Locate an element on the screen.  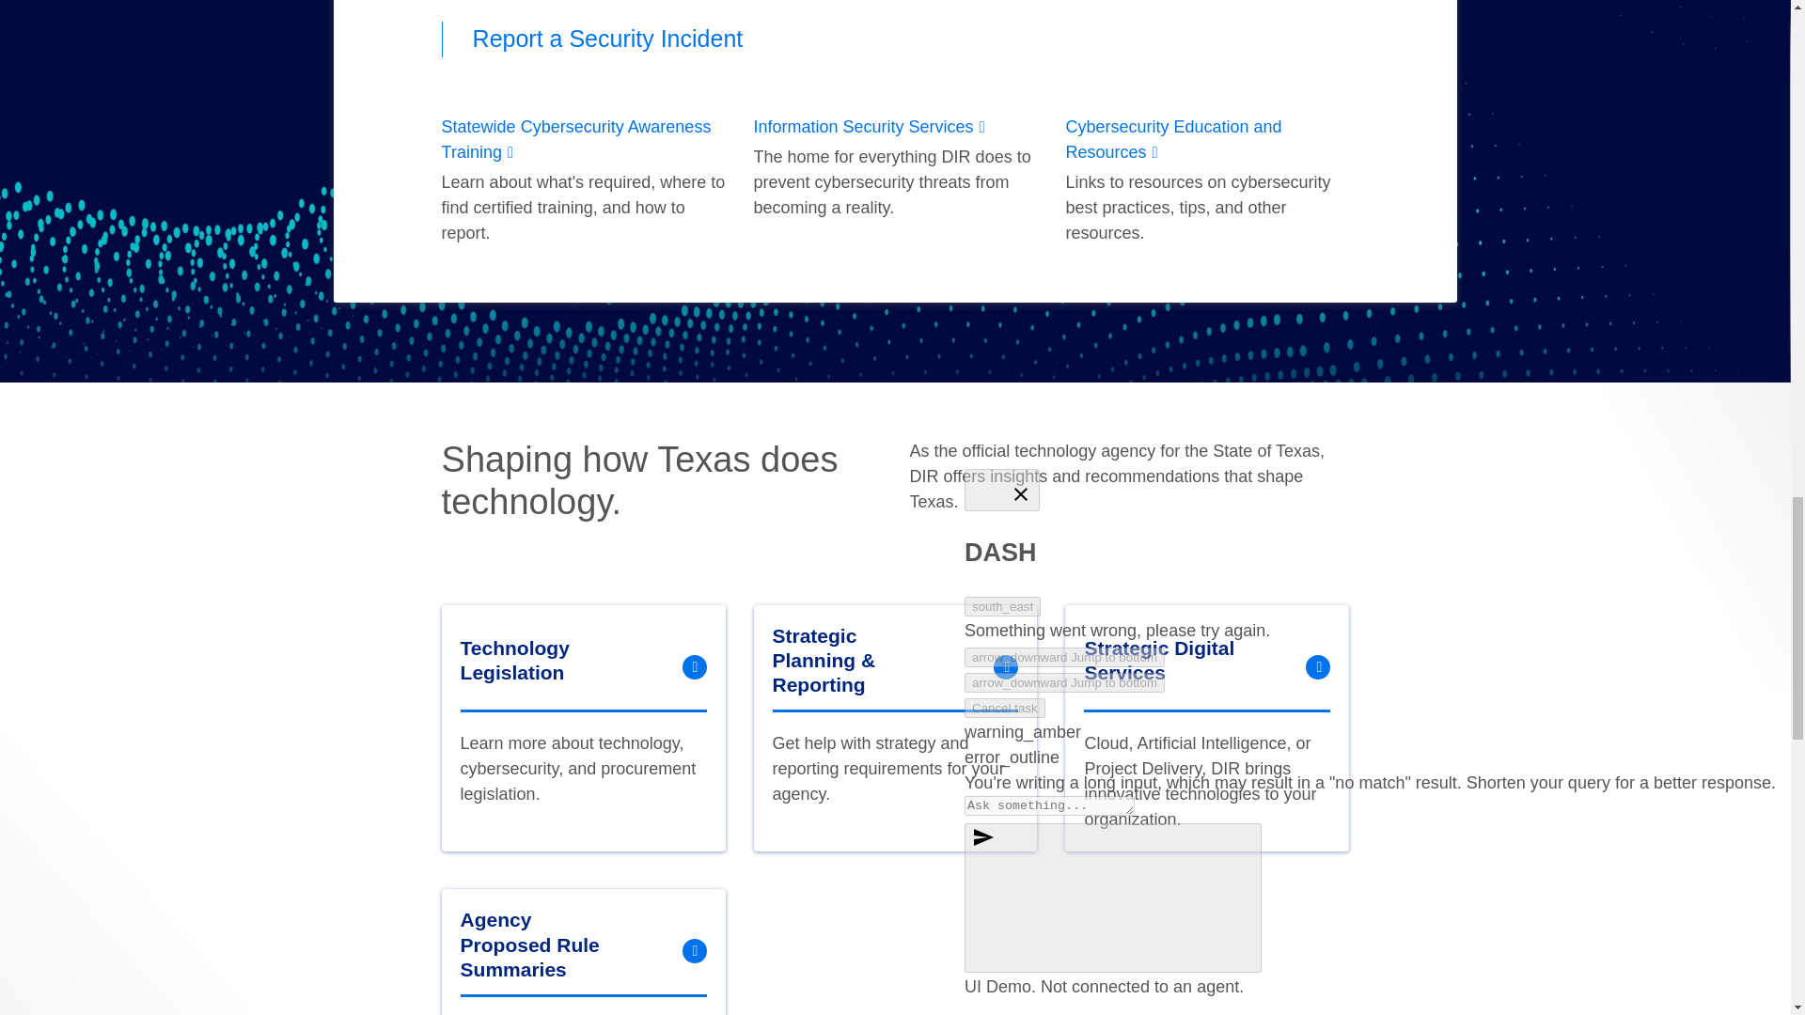
Cybersecurity Incident Management and Reporting is located at coordinates (608, 39).